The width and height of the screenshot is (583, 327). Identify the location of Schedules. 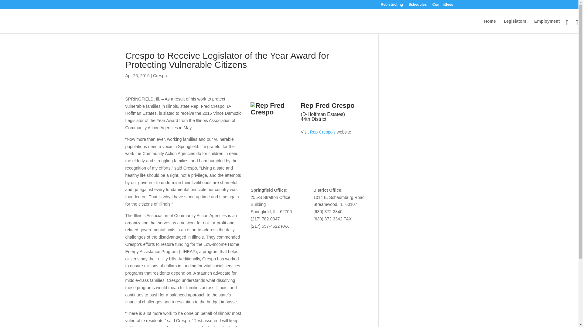
(418, 6).